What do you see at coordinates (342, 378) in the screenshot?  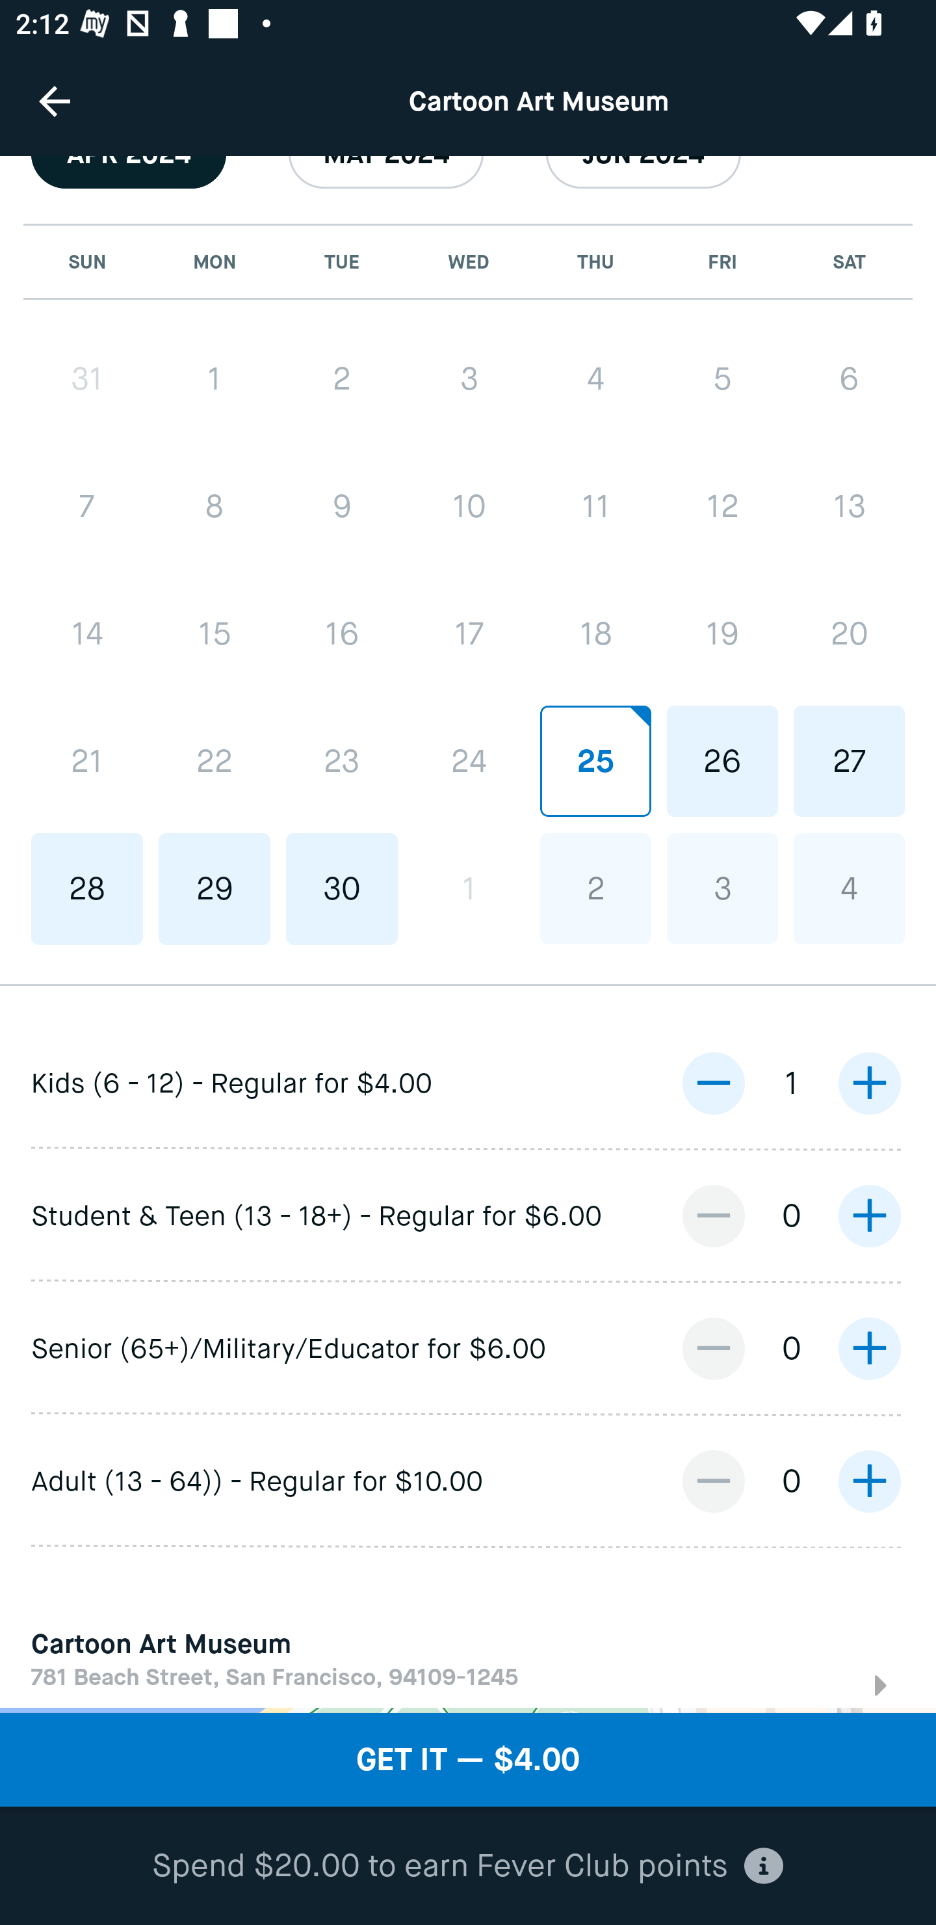 I see `2` at bounding box center [342, 378].